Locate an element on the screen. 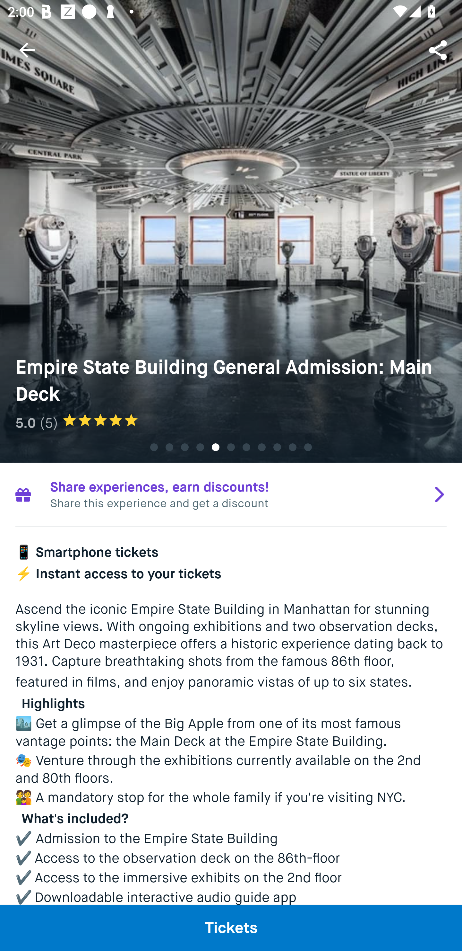 Image resolution: width=462 pixels, height=951 pixels. (5) is located at coordinates (49, 423).